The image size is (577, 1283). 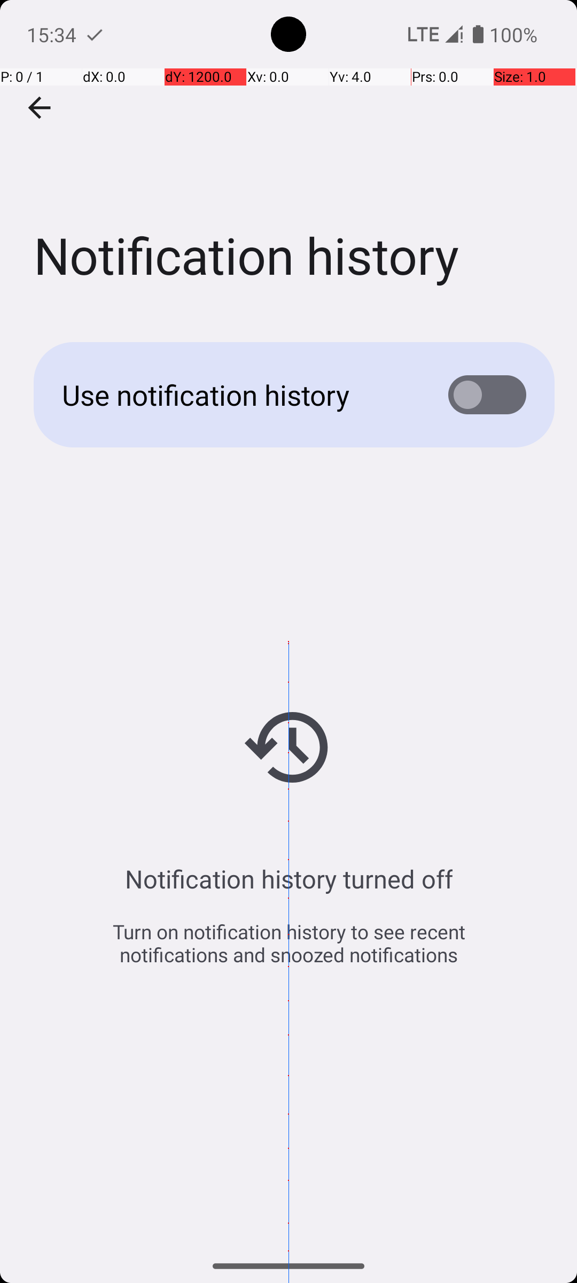 What do you see at coordinates (238, 395) in the screenshot?
I see `Use notification history` at bounding box center [238, 395].